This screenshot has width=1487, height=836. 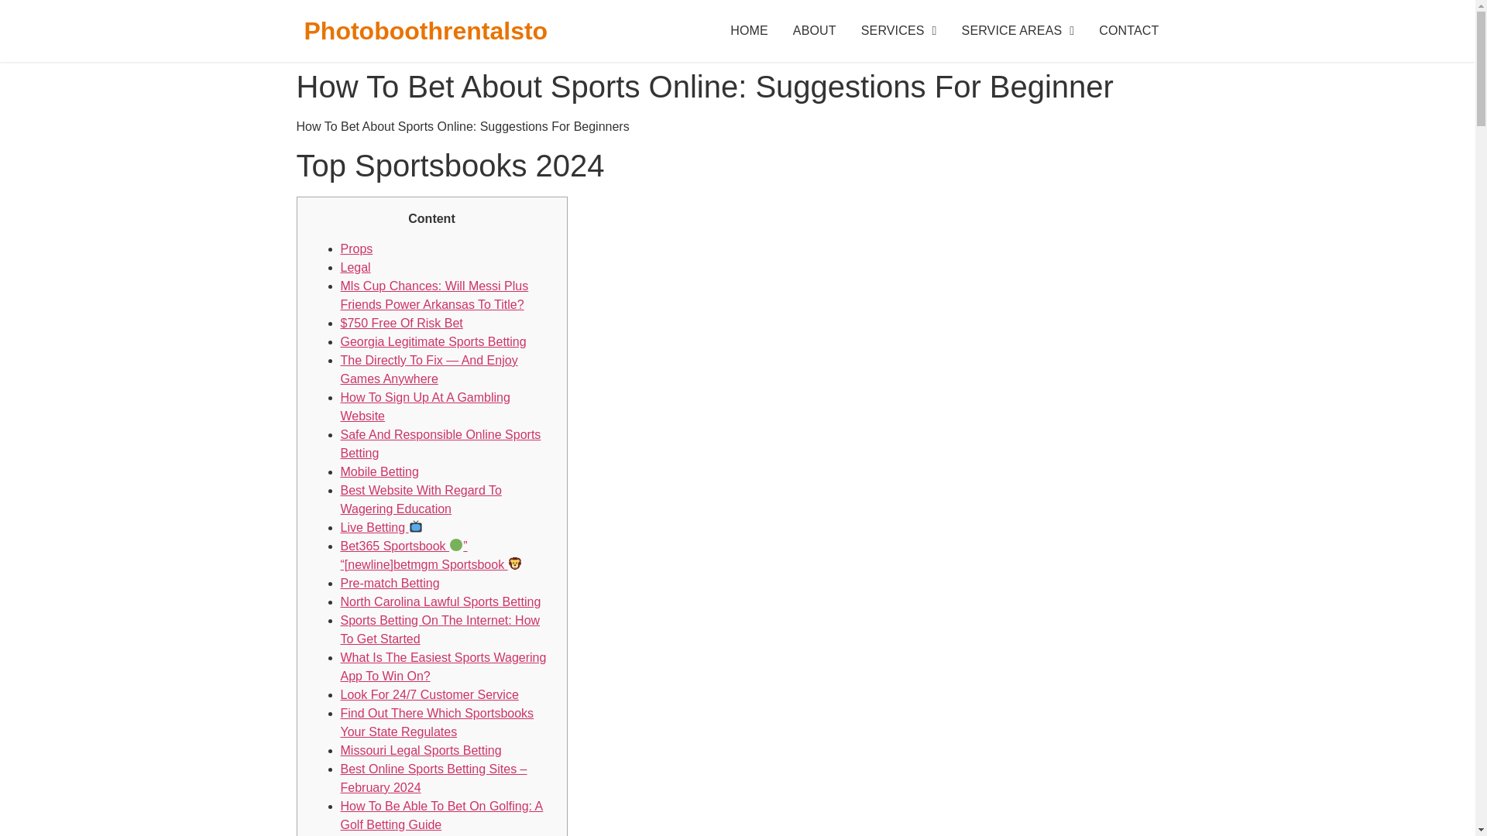 I want to click on SERVICE AREAS, so click(x=1018, y=31).